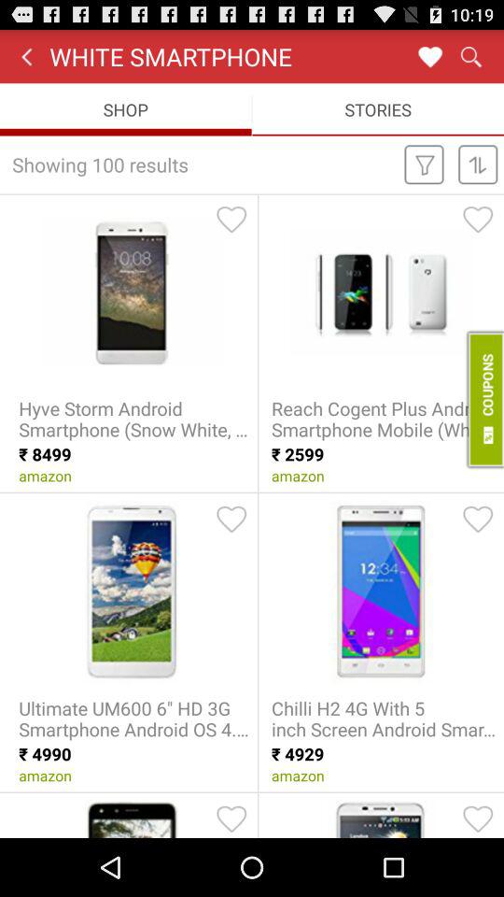 The width and height of the screenshot is (504, 897). Describe the element at coordinates (483, 399) in the screenshot. I see `coupons` at that location.